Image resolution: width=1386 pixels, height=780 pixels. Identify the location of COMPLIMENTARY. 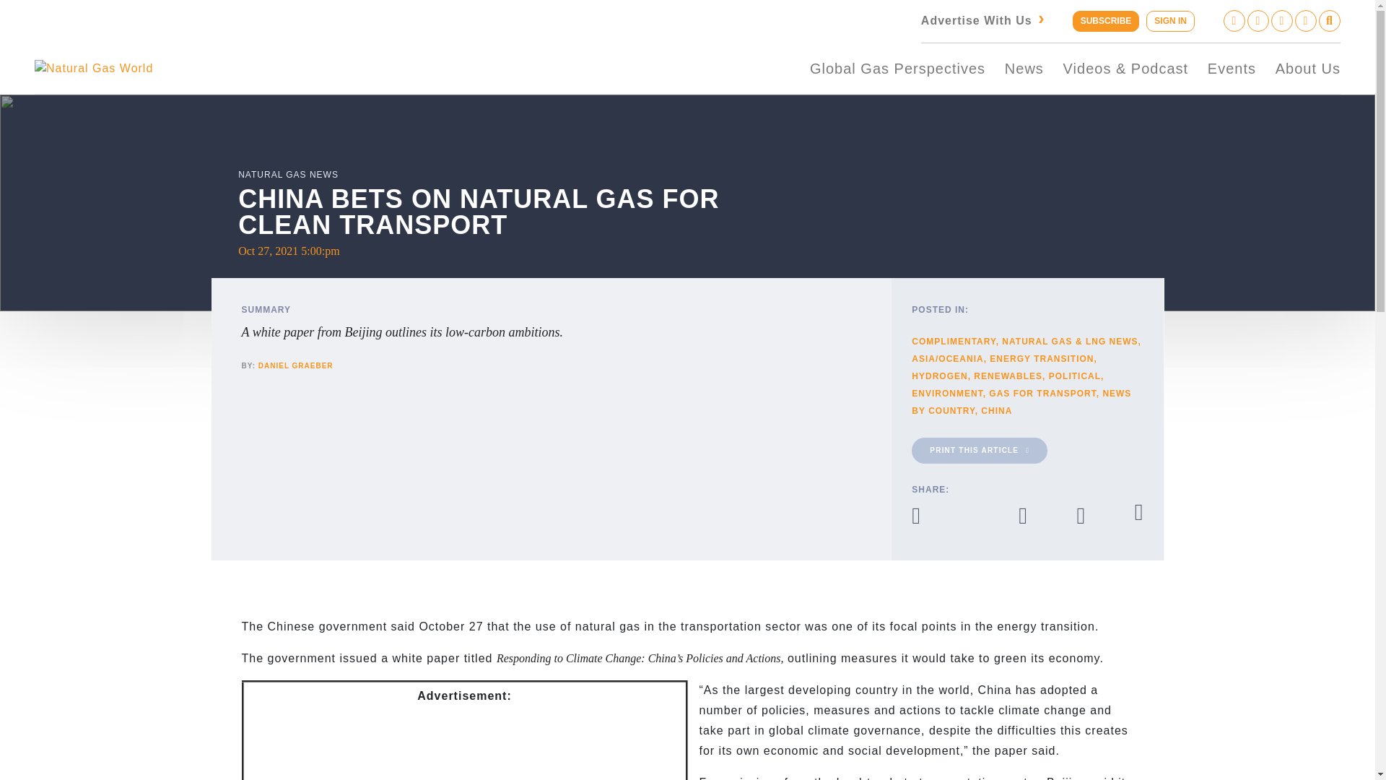
(953, 341).